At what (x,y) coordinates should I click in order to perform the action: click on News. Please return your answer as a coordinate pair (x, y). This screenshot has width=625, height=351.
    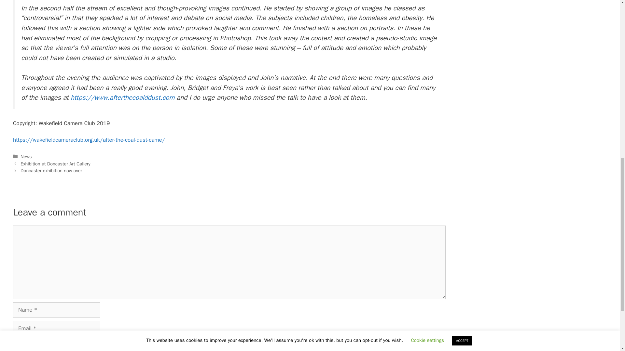
    Looking at the image, I should click on (26, 157).